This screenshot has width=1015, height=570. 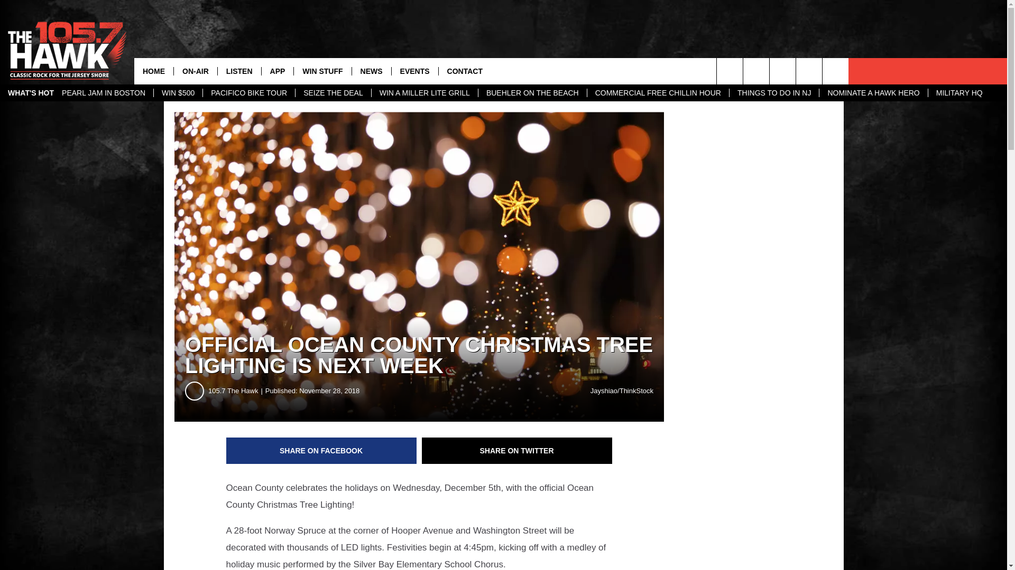 What do you see at coordinates (425, 93) in the screenshot?
I see `WIN A MILLER LITE GRILL` at bounding box center [425, 93].